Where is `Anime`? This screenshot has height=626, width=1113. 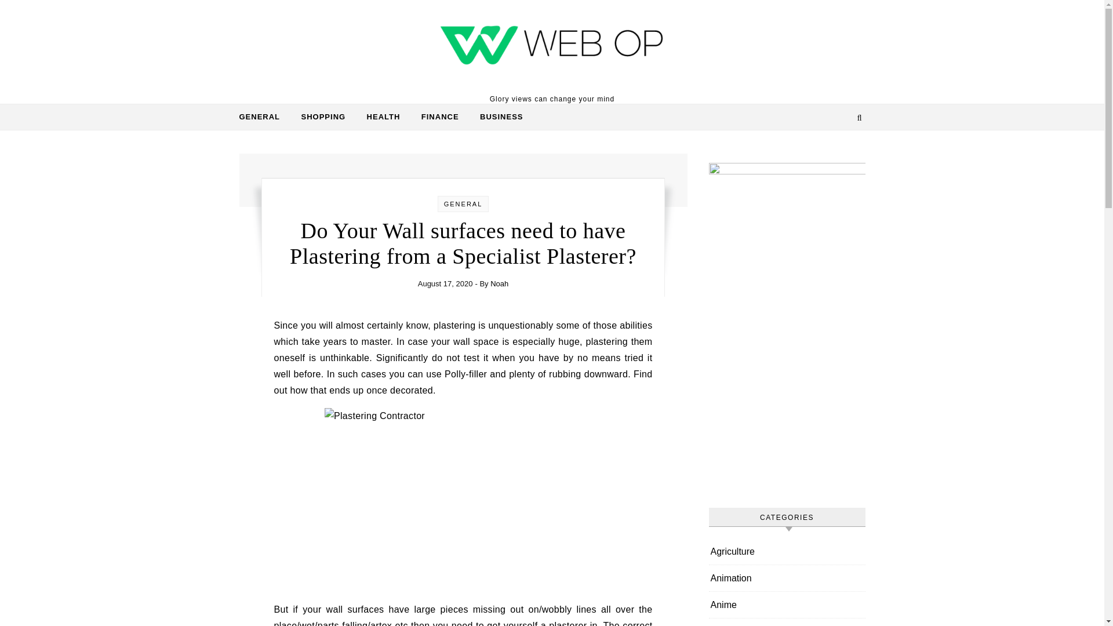 Anime is located at coordinates (723, 604).